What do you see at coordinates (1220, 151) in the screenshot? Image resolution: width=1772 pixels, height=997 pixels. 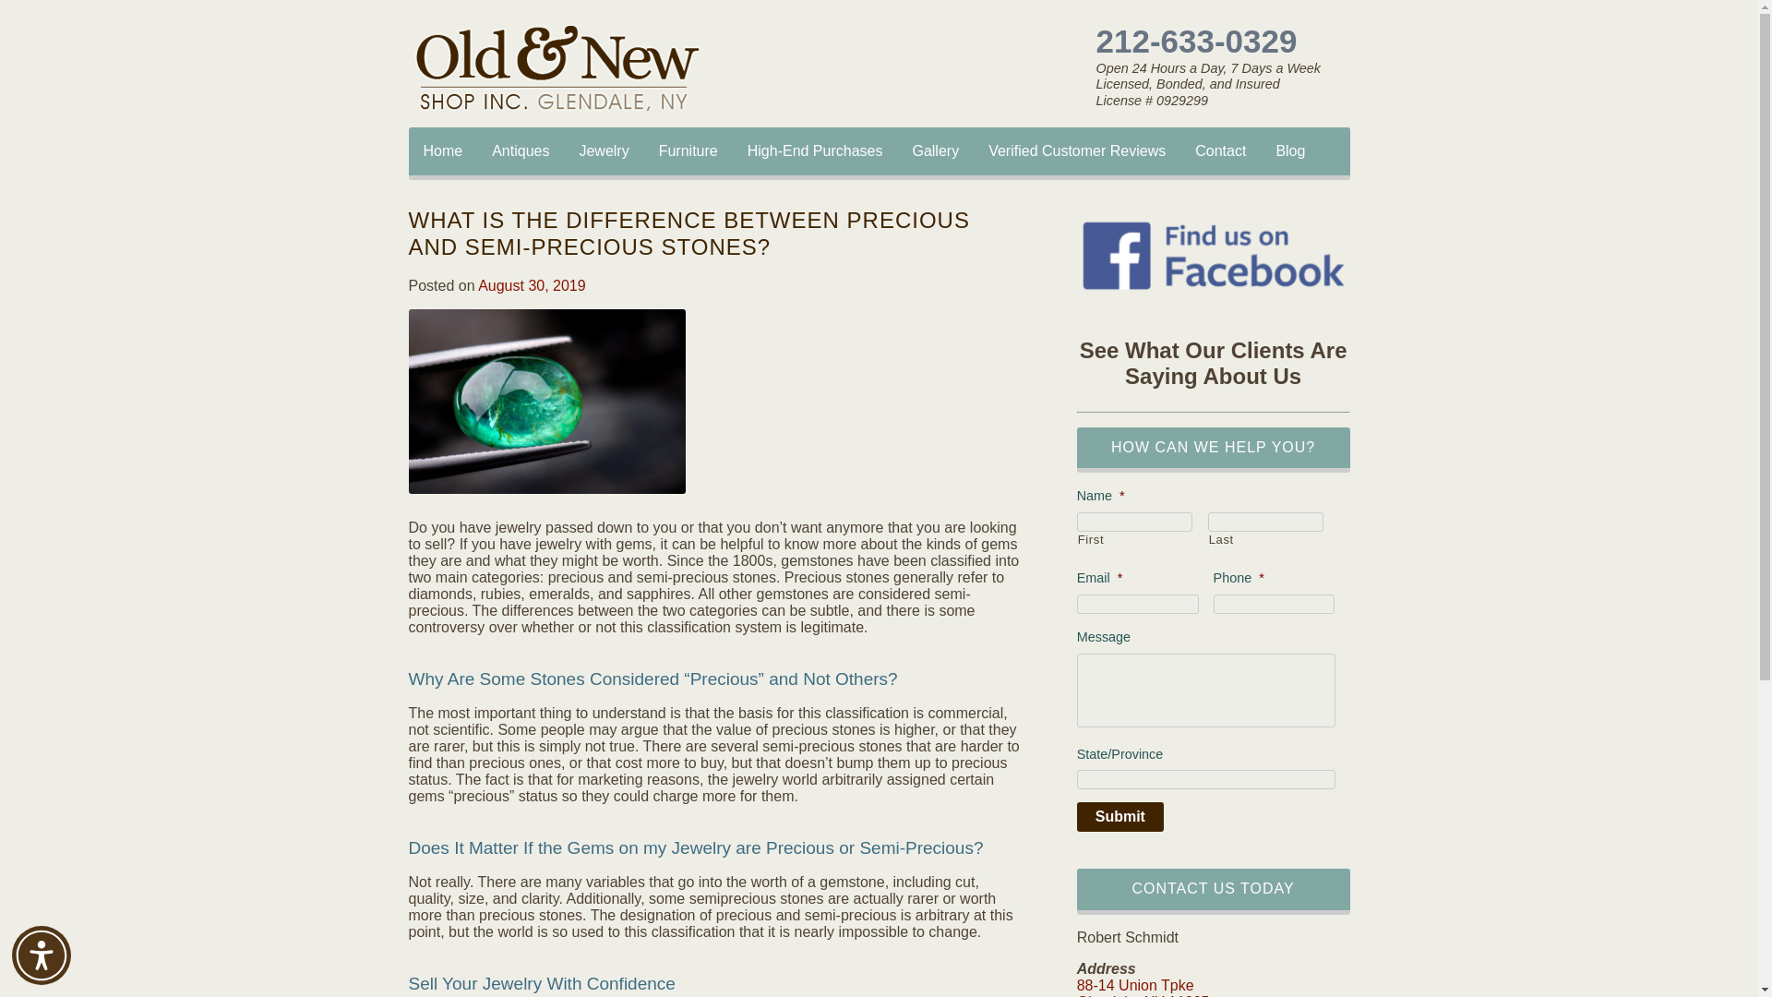 I see `Contact` at bounding box center [1220, 151].